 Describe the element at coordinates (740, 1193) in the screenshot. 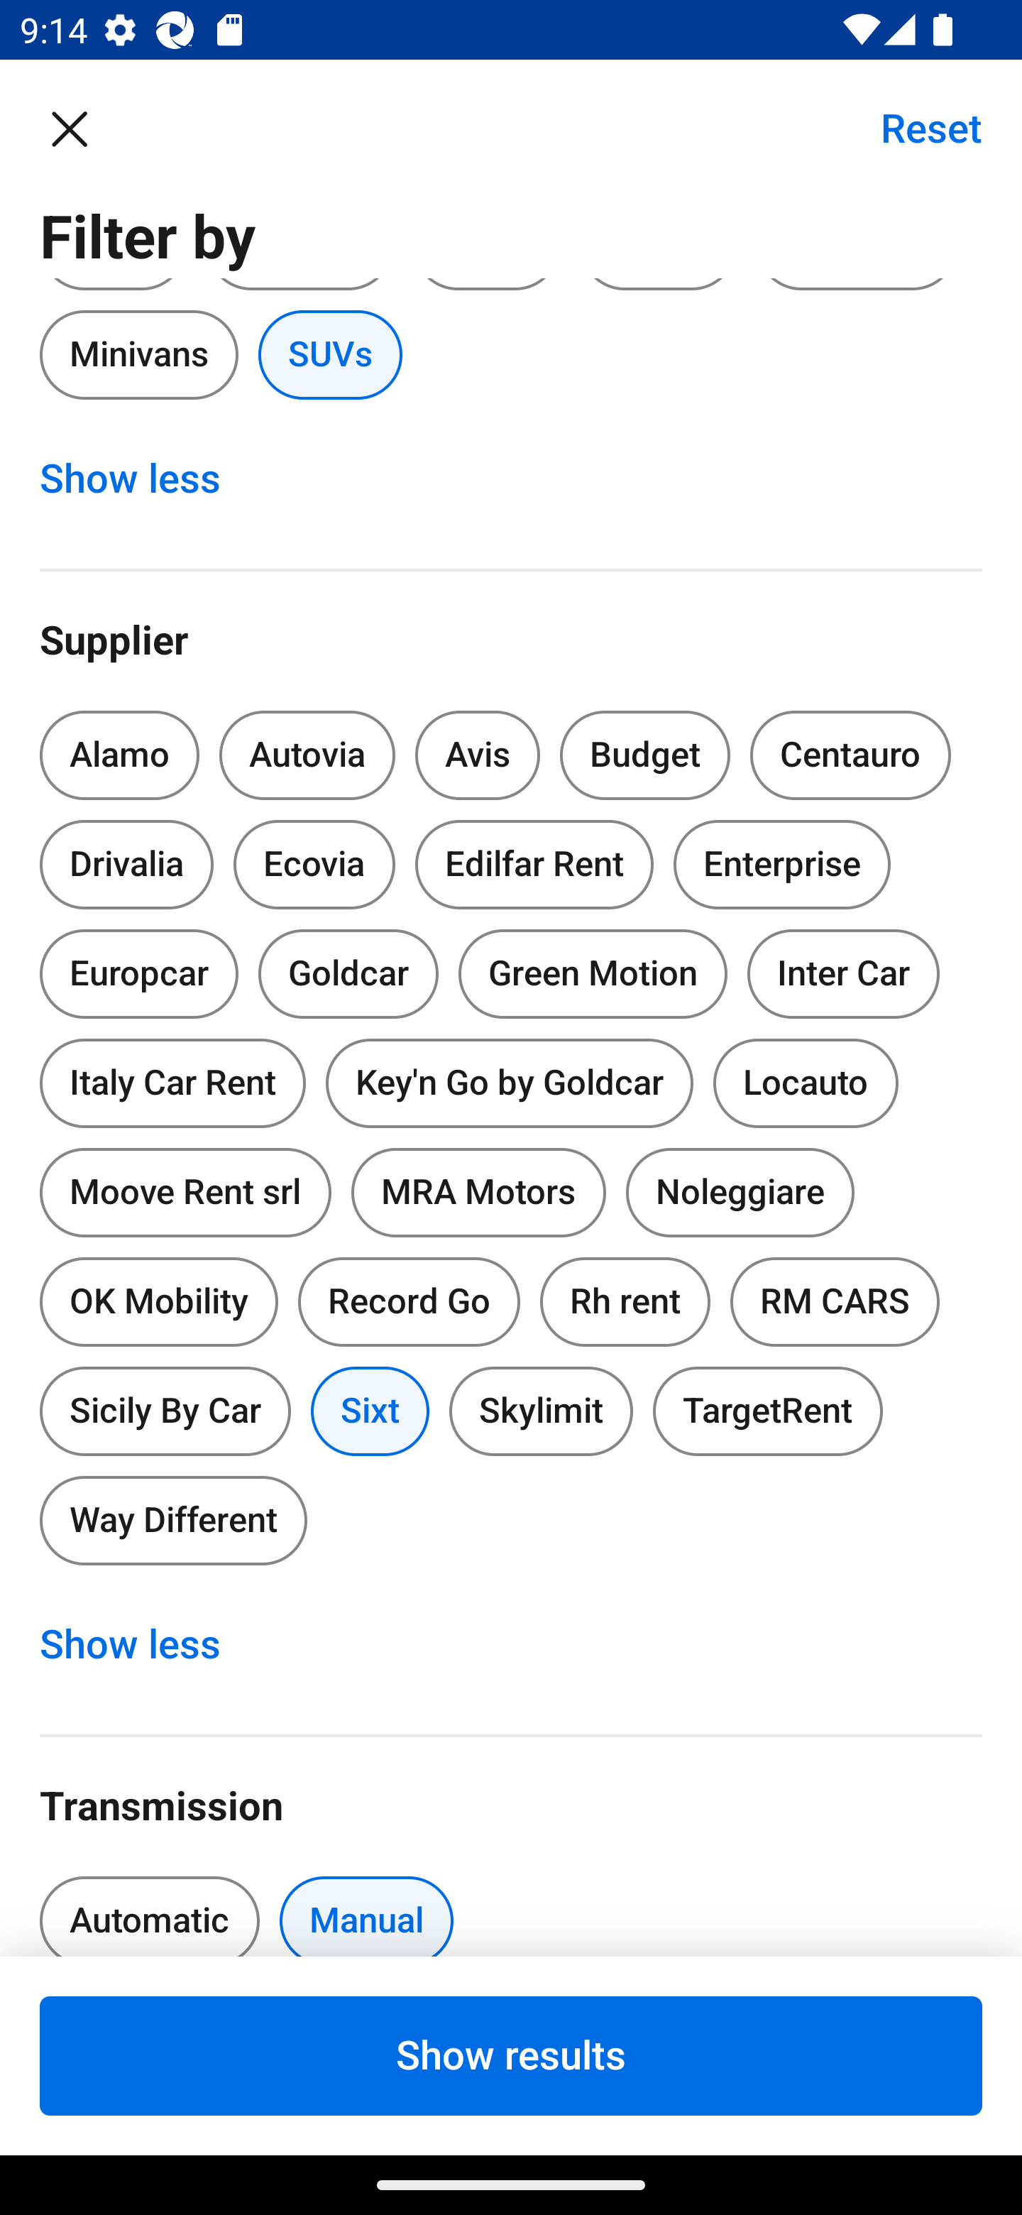

I see `Noleggiare` at that location.